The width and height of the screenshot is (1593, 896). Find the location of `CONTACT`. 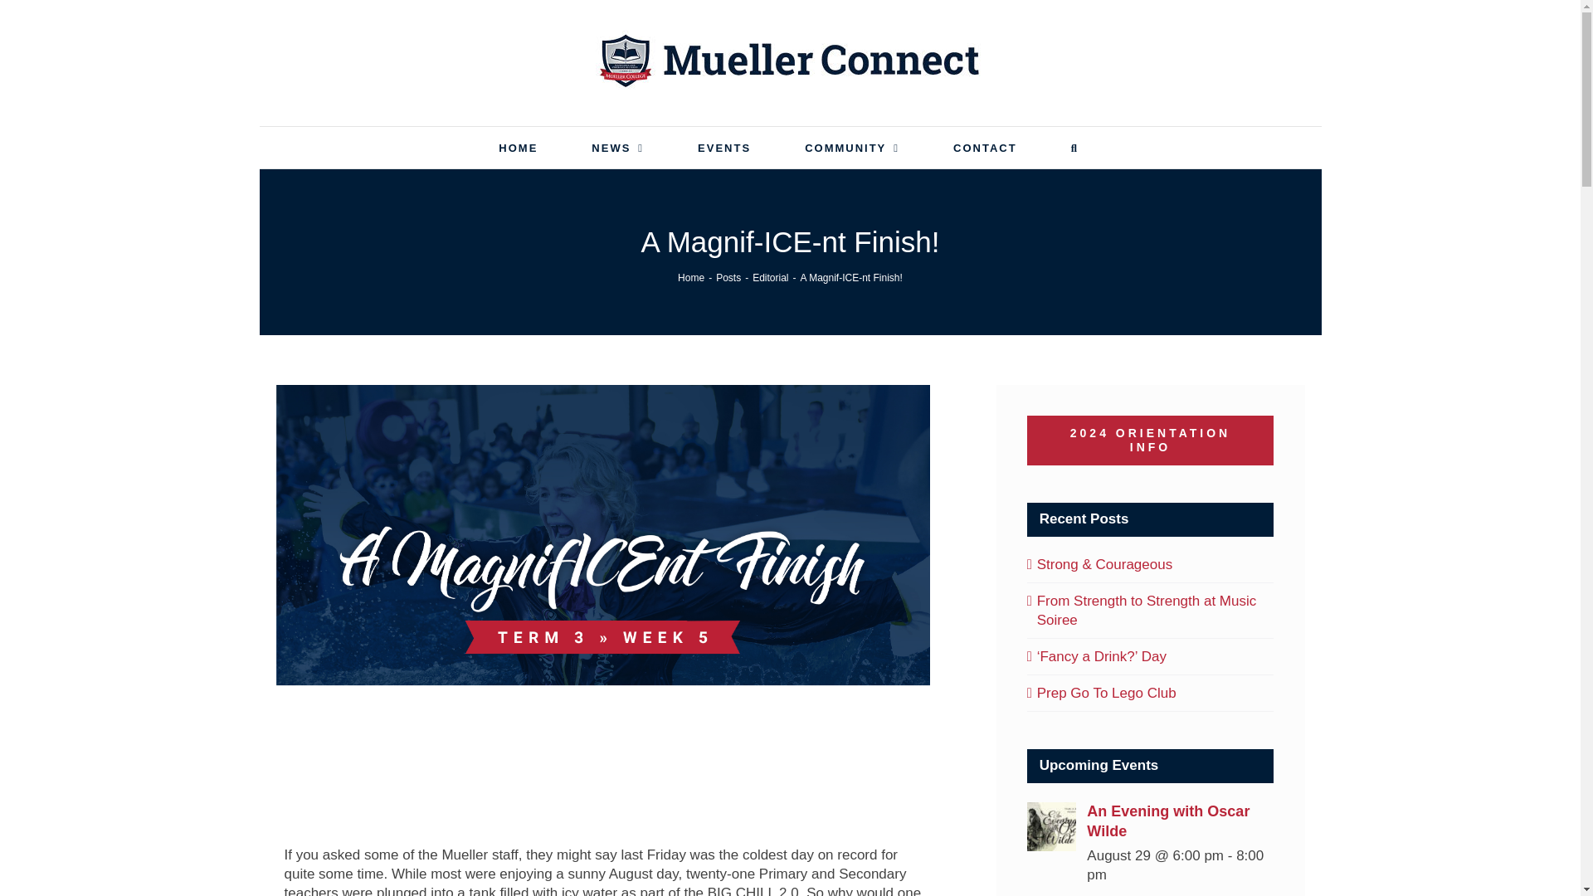

CONTACT is located at coordinates (985, 148).